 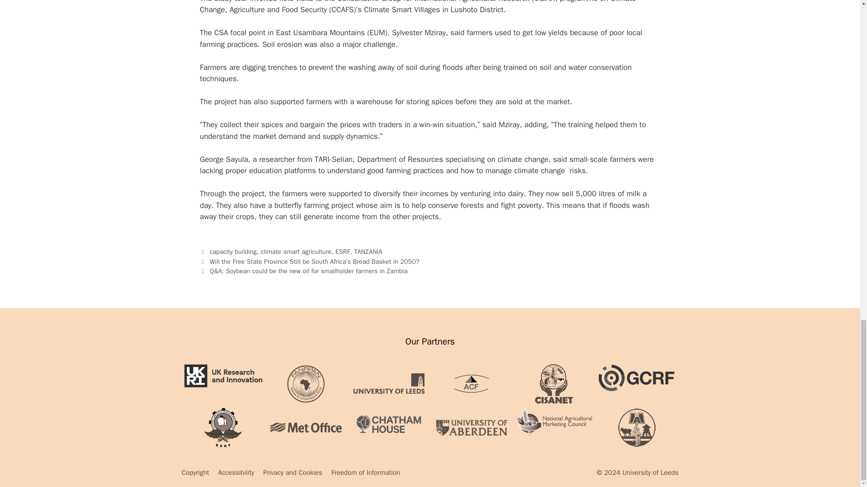 What do you see at coordinates (296, 252) in the screenshot?
I see `climate smart agriculture` at bounding box center [296, 252].